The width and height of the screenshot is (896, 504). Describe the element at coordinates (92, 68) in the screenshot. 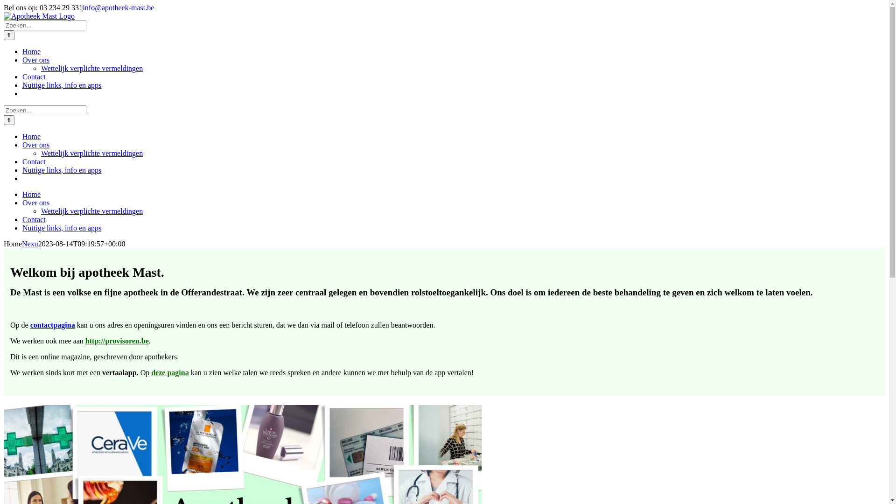

I see `Wettelijk verplichte vermeldingen` at that location.